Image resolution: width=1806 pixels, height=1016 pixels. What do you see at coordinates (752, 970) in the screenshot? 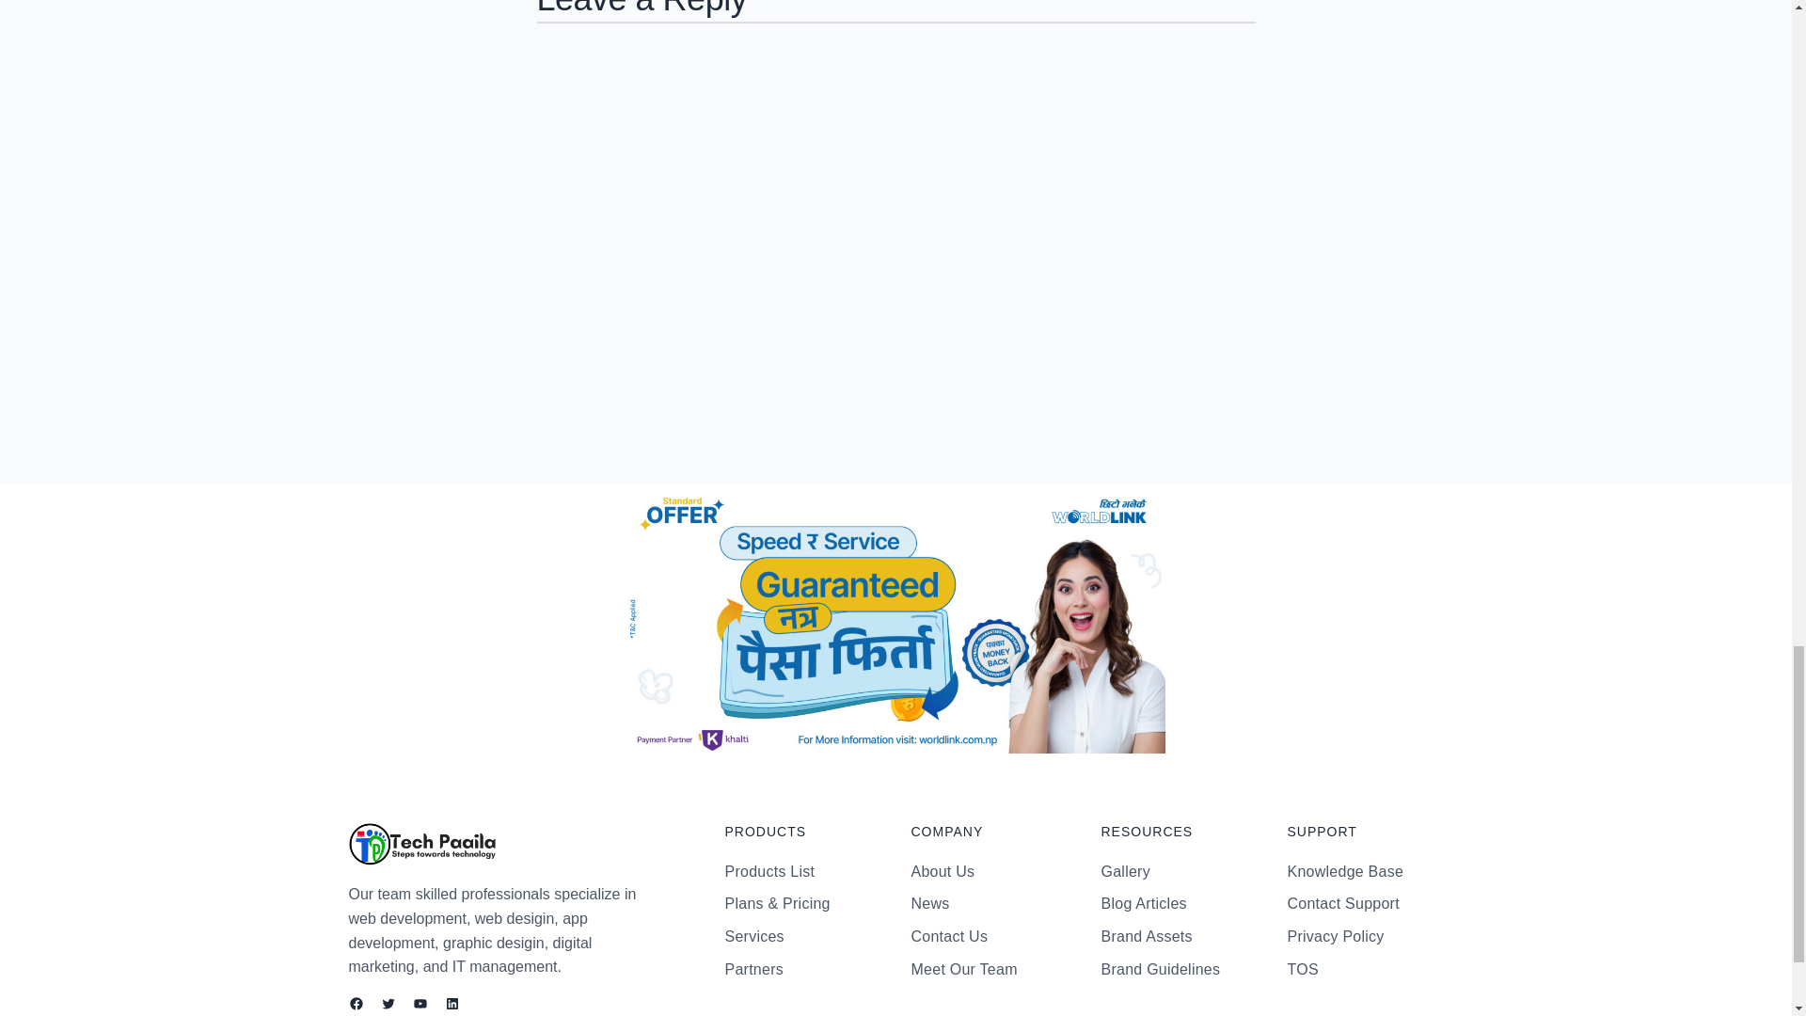
I see `Partners` at bounding box center [752, 970].